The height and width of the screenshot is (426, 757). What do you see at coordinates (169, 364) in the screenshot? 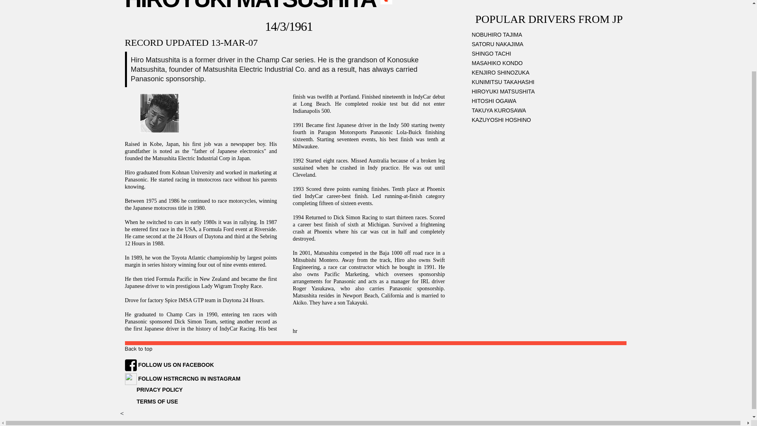
I see ` FOLLOW US ON FACEBOOK` at bounding box center [169, 364].